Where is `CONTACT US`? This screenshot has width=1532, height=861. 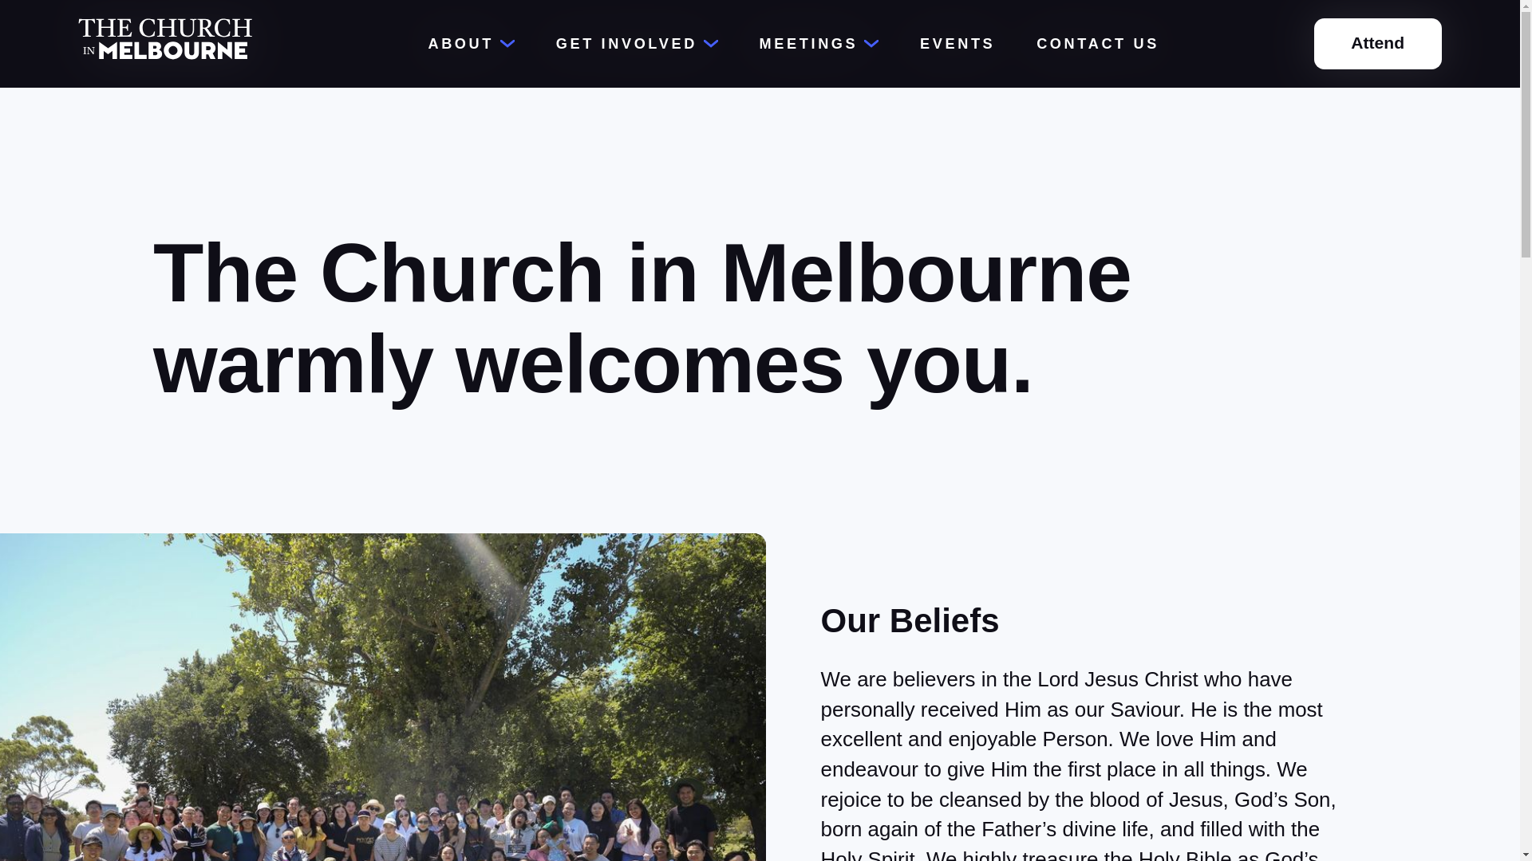
CONTACT US is located at coordinates (1098, 44).